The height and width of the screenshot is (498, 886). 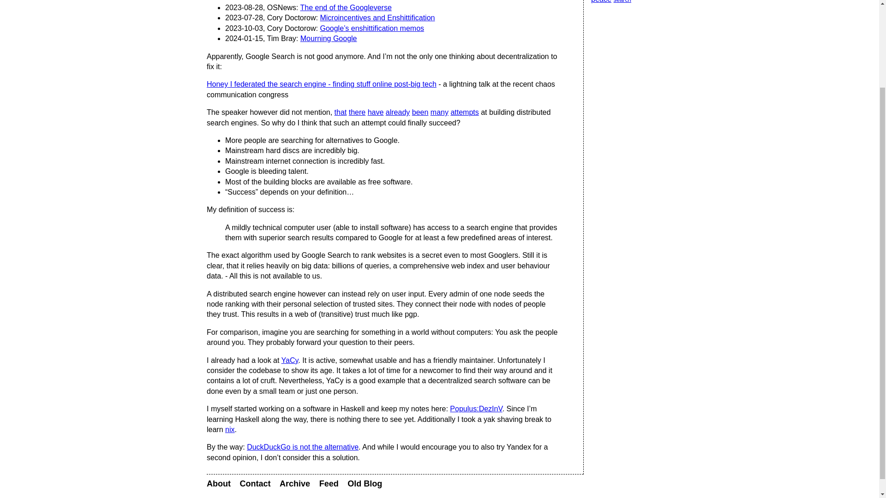 I want to click on Old Blog, so click(x=365, y=483).